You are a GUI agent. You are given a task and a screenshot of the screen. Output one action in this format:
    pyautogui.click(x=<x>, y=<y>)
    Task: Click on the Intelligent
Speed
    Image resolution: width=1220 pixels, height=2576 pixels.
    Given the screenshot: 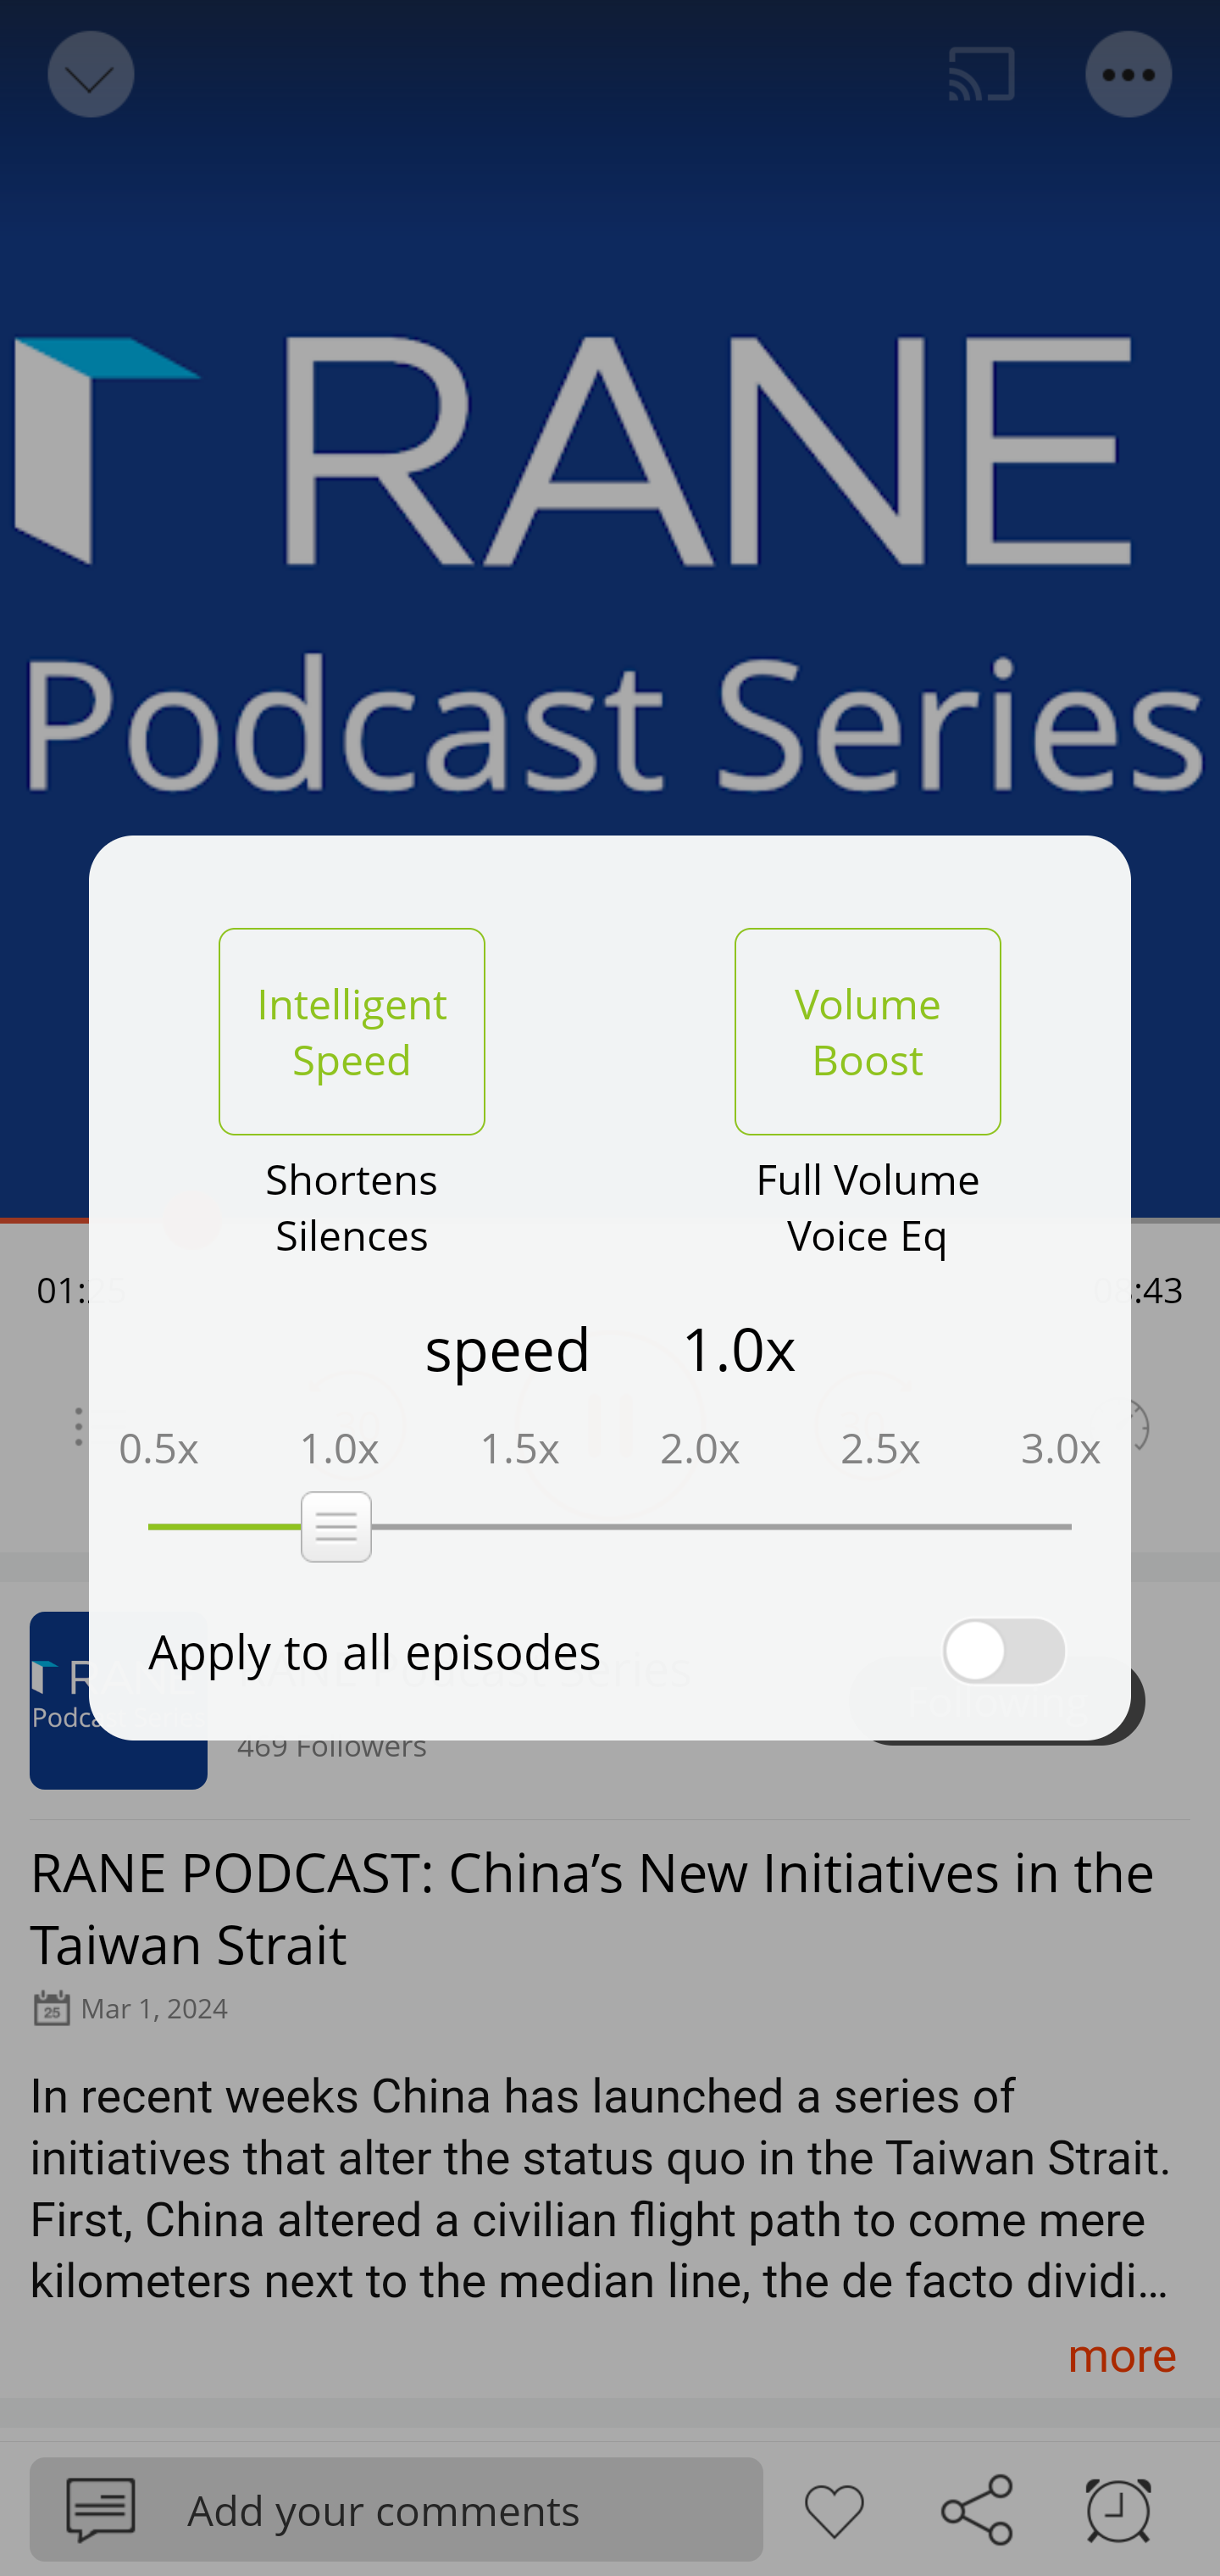 What is the action you would take?
    pyautogui.click(x=352, y=1031)
    